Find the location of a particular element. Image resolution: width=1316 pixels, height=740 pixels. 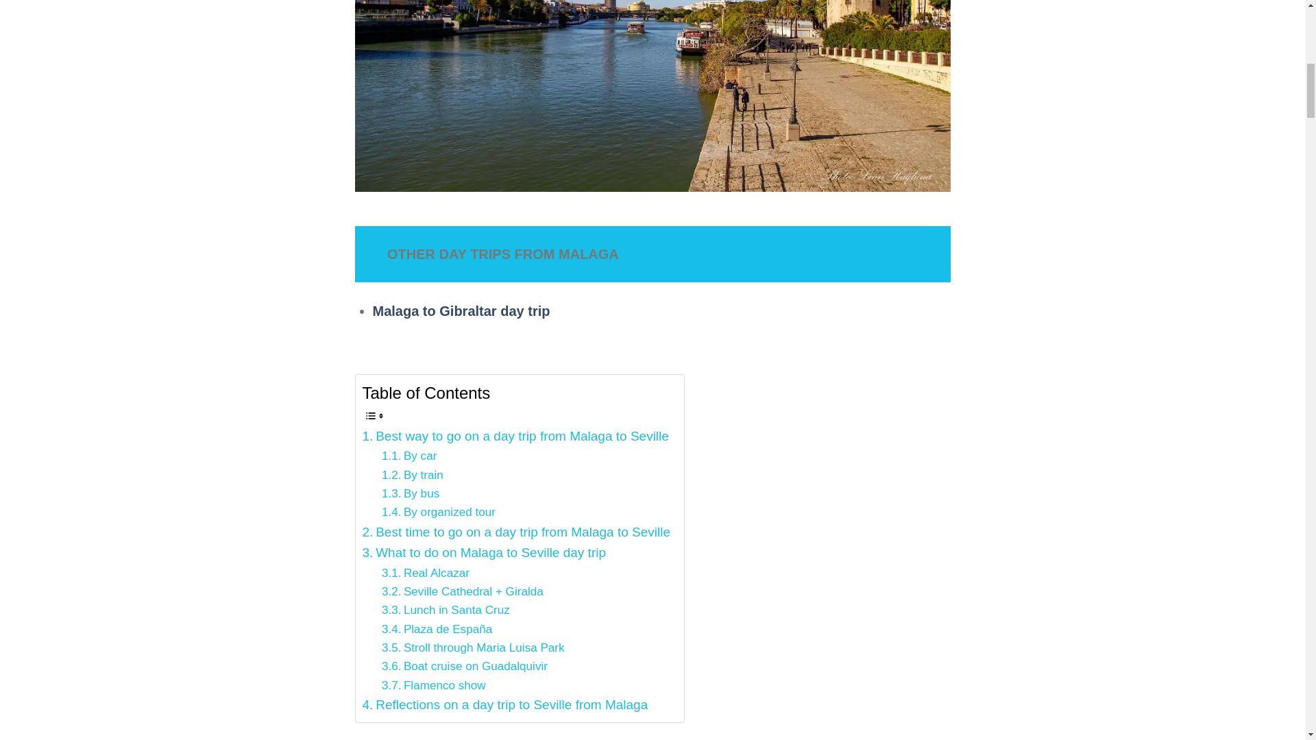

By organized tour is located at coordinates (439, 513).